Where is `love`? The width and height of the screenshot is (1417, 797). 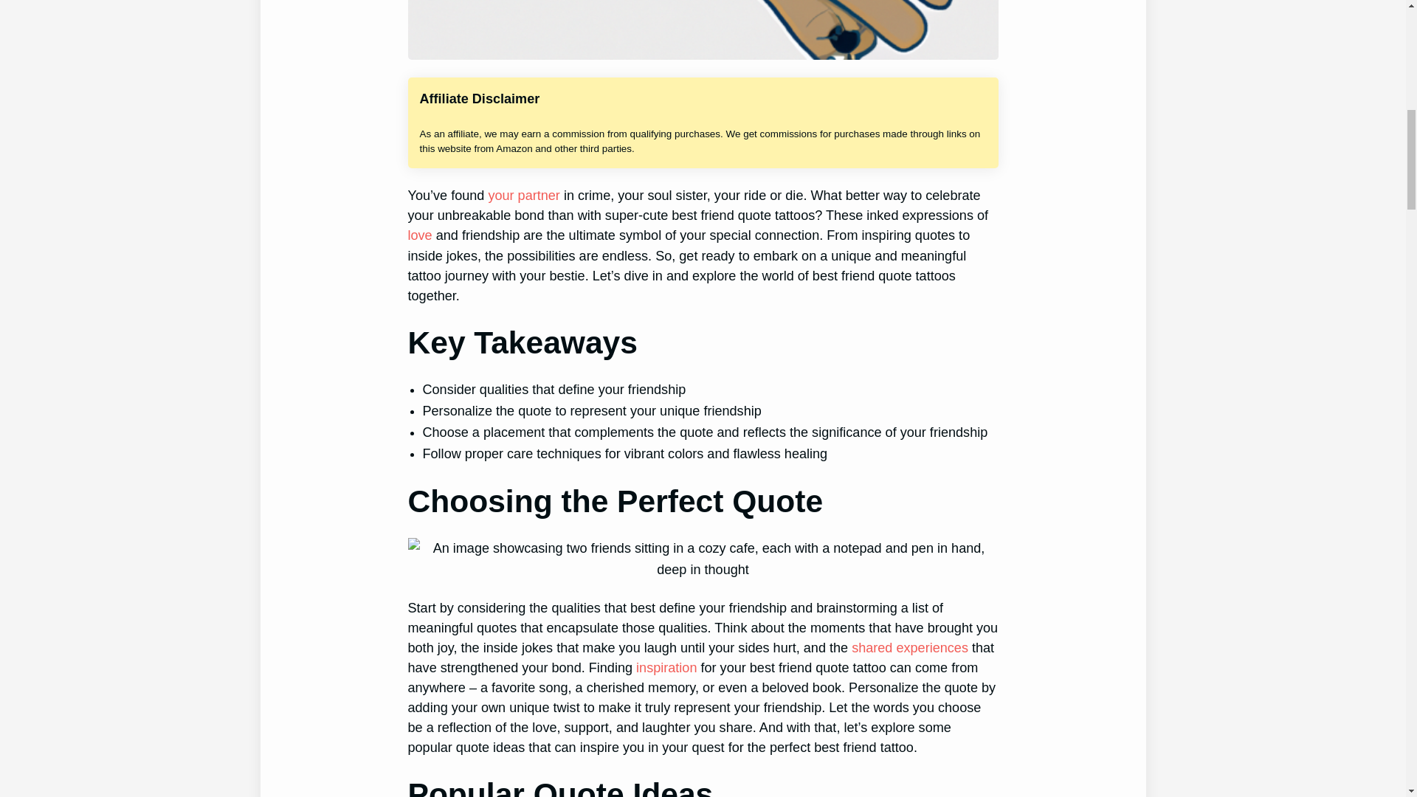
love is located at coordinates (419, 235).